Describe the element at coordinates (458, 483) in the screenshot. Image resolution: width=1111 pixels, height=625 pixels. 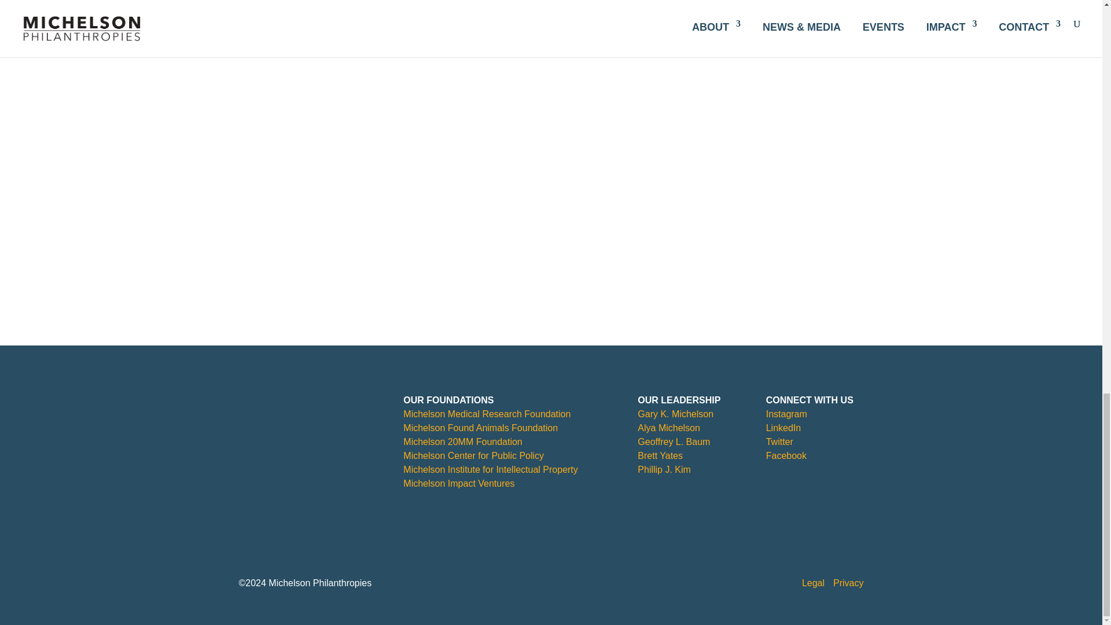
I see `Michelson Impact Ventures` at that location.